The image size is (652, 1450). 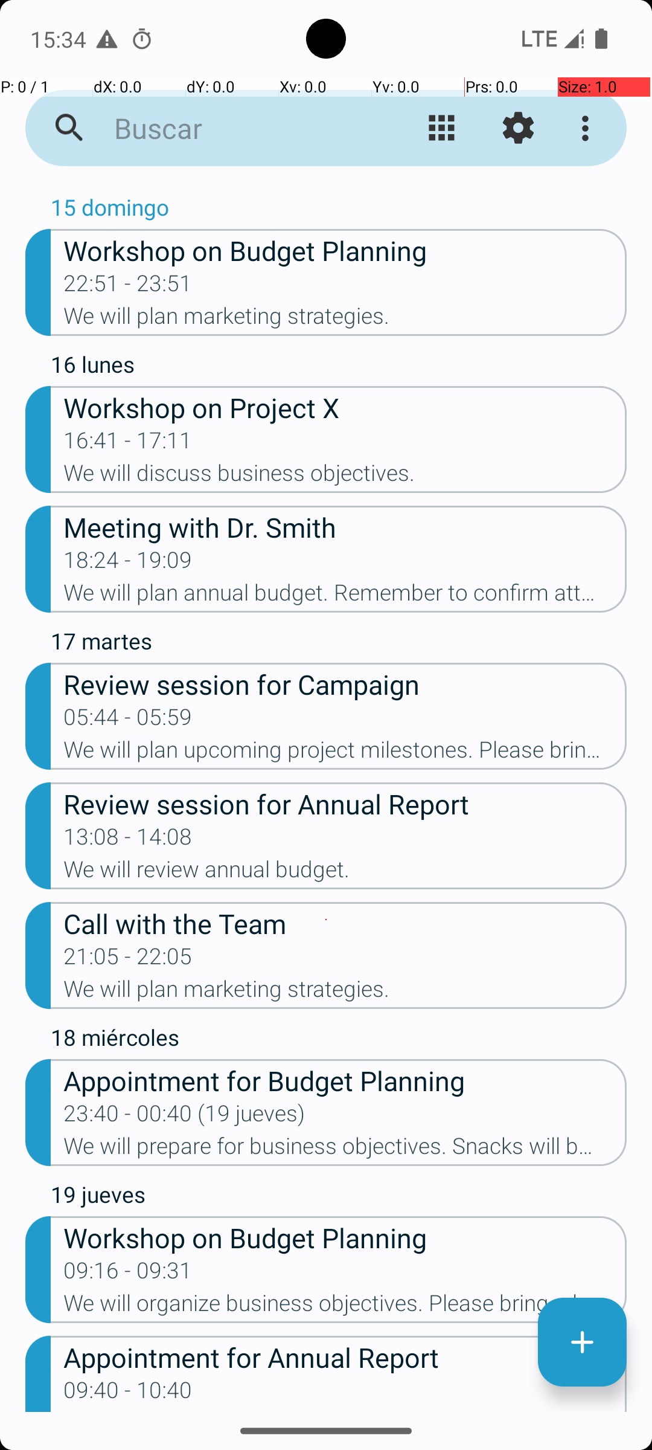 What do you see at coordinates (128, 1394) in the screenshot?
I see `09:40 - 10:40` at bounding box center [128, 1394].